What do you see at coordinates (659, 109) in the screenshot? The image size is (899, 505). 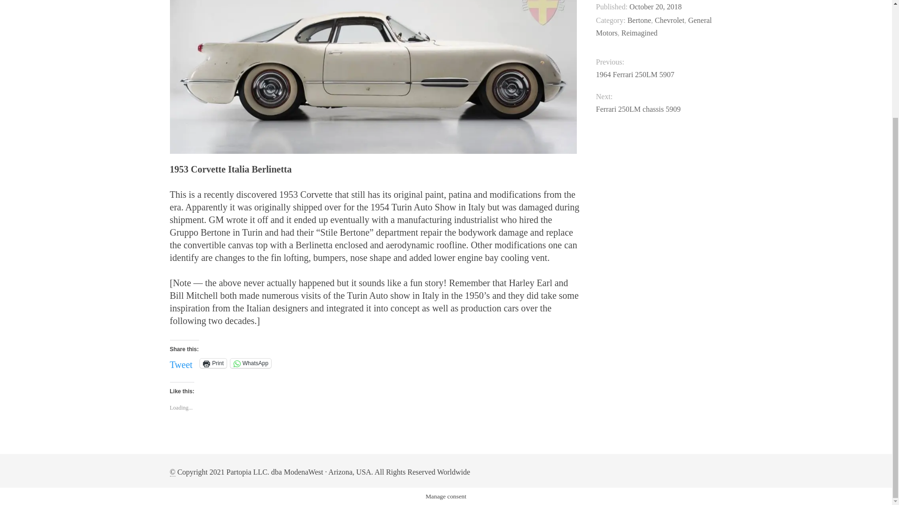 I see `Ferrari 250LM chassis 5909` at bounding box center [659, 109].